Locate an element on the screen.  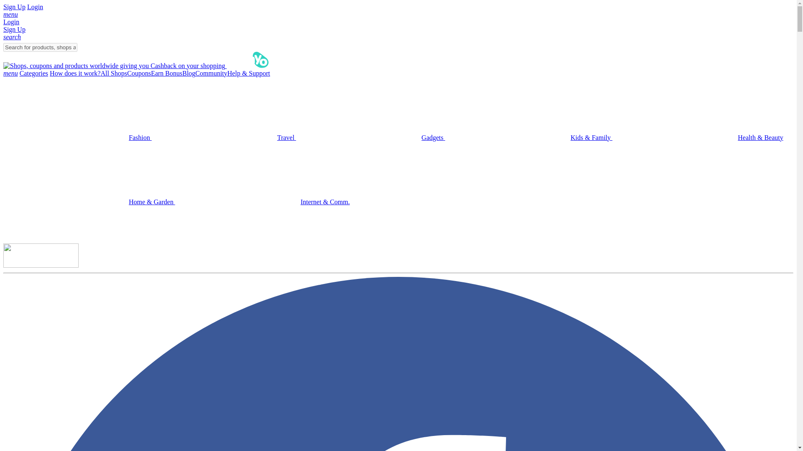
coupons and deals is located at coordinates (139, 73).